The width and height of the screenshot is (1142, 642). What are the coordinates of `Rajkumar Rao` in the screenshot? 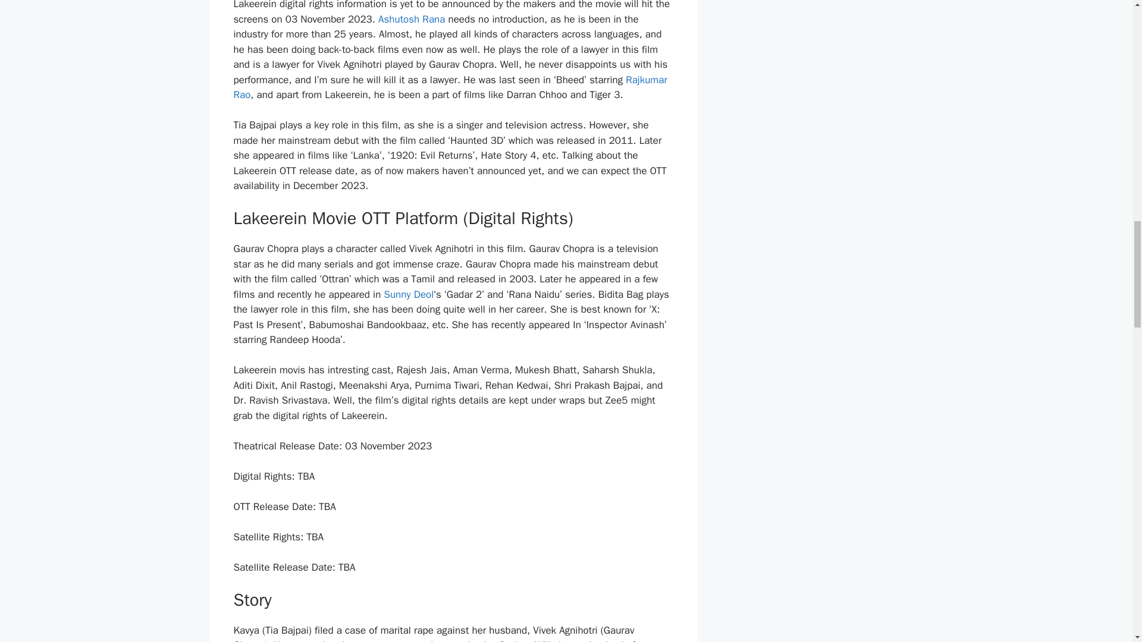 It's located at (450, 87).